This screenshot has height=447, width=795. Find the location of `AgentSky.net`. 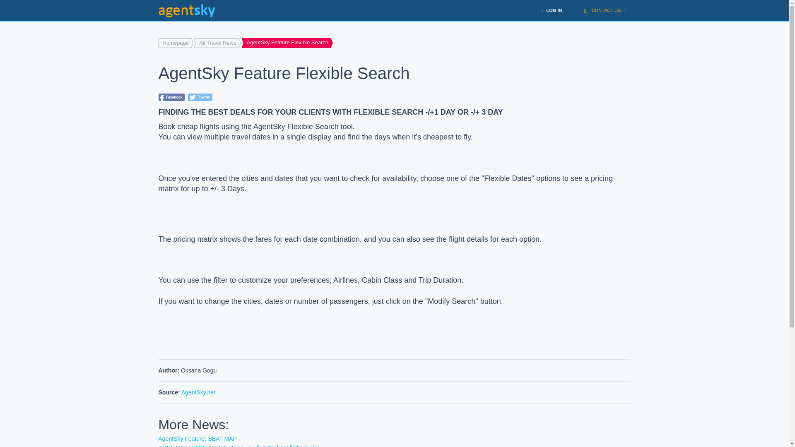

AgentSky.net is located at coordinates (198, 392).